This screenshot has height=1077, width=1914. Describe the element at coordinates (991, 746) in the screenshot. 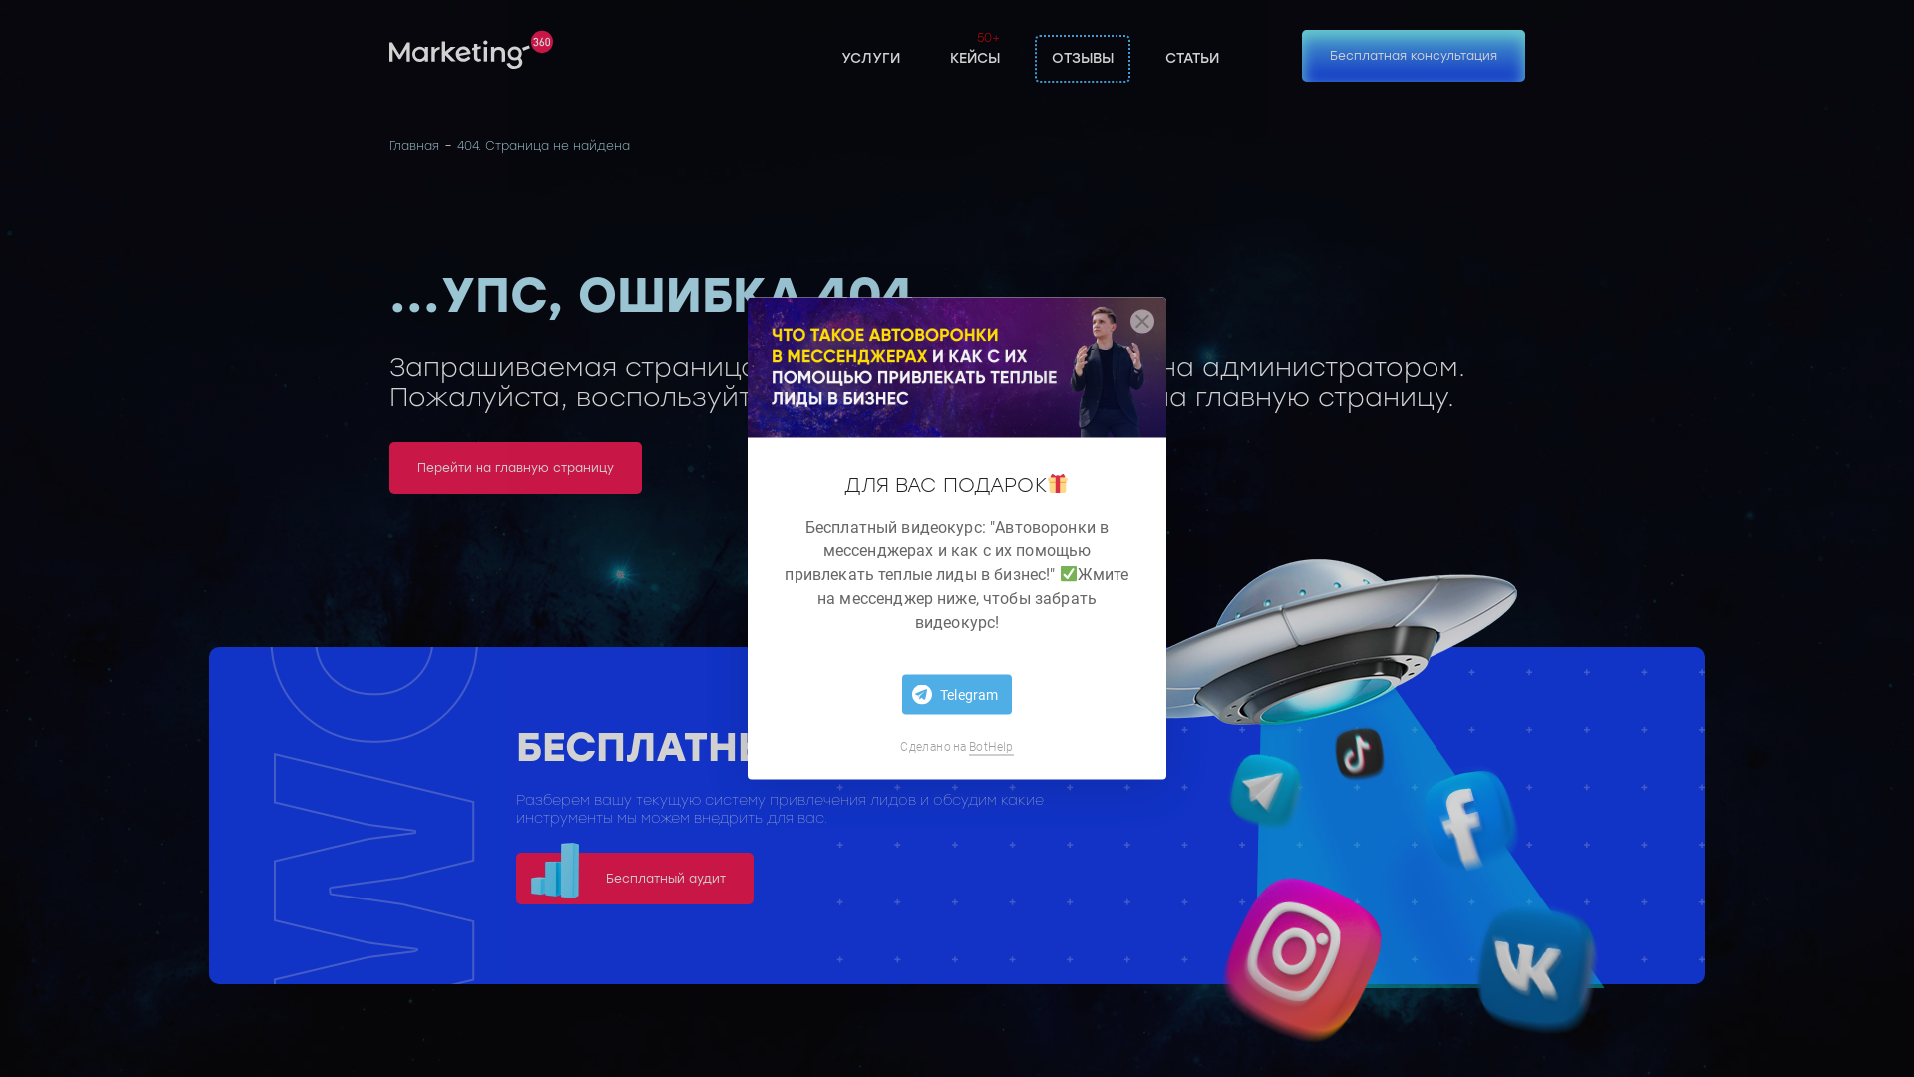

I see `BotHelp` at that location.